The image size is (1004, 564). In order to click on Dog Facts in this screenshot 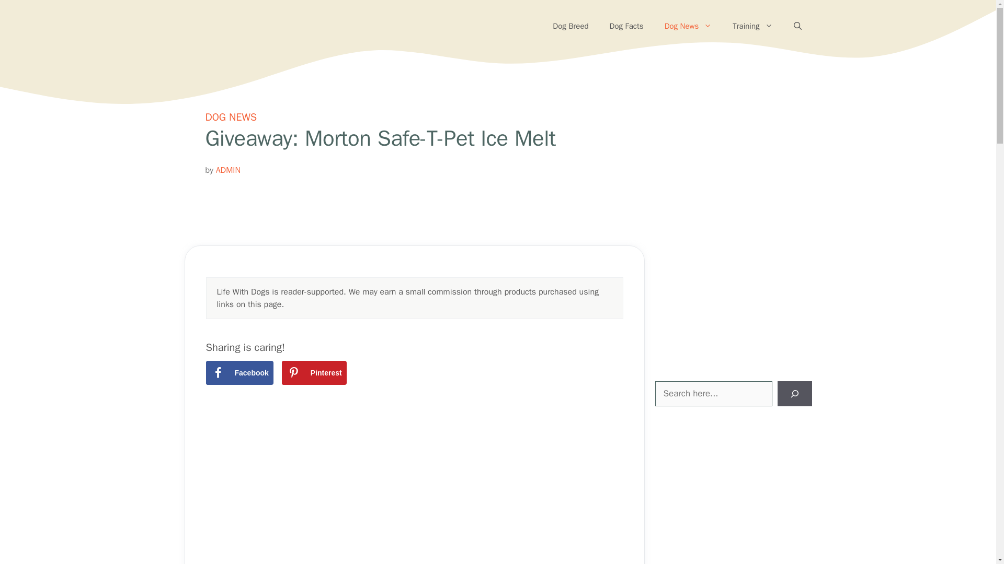, I will do `click(626, 26)`.